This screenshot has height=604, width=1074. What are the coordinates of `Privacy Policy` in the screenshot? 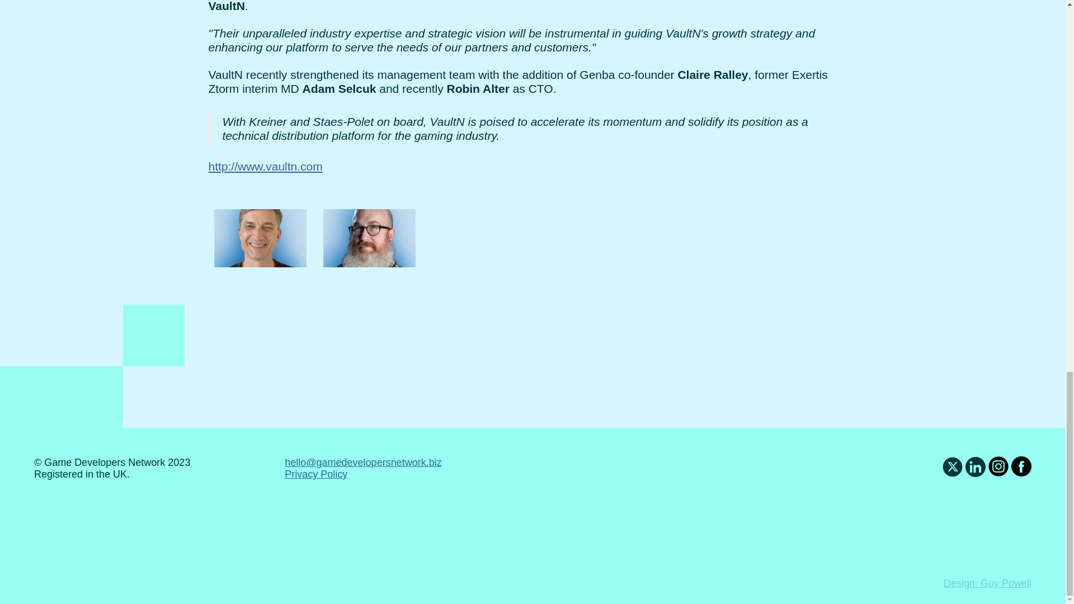 It's located at (315, 474).